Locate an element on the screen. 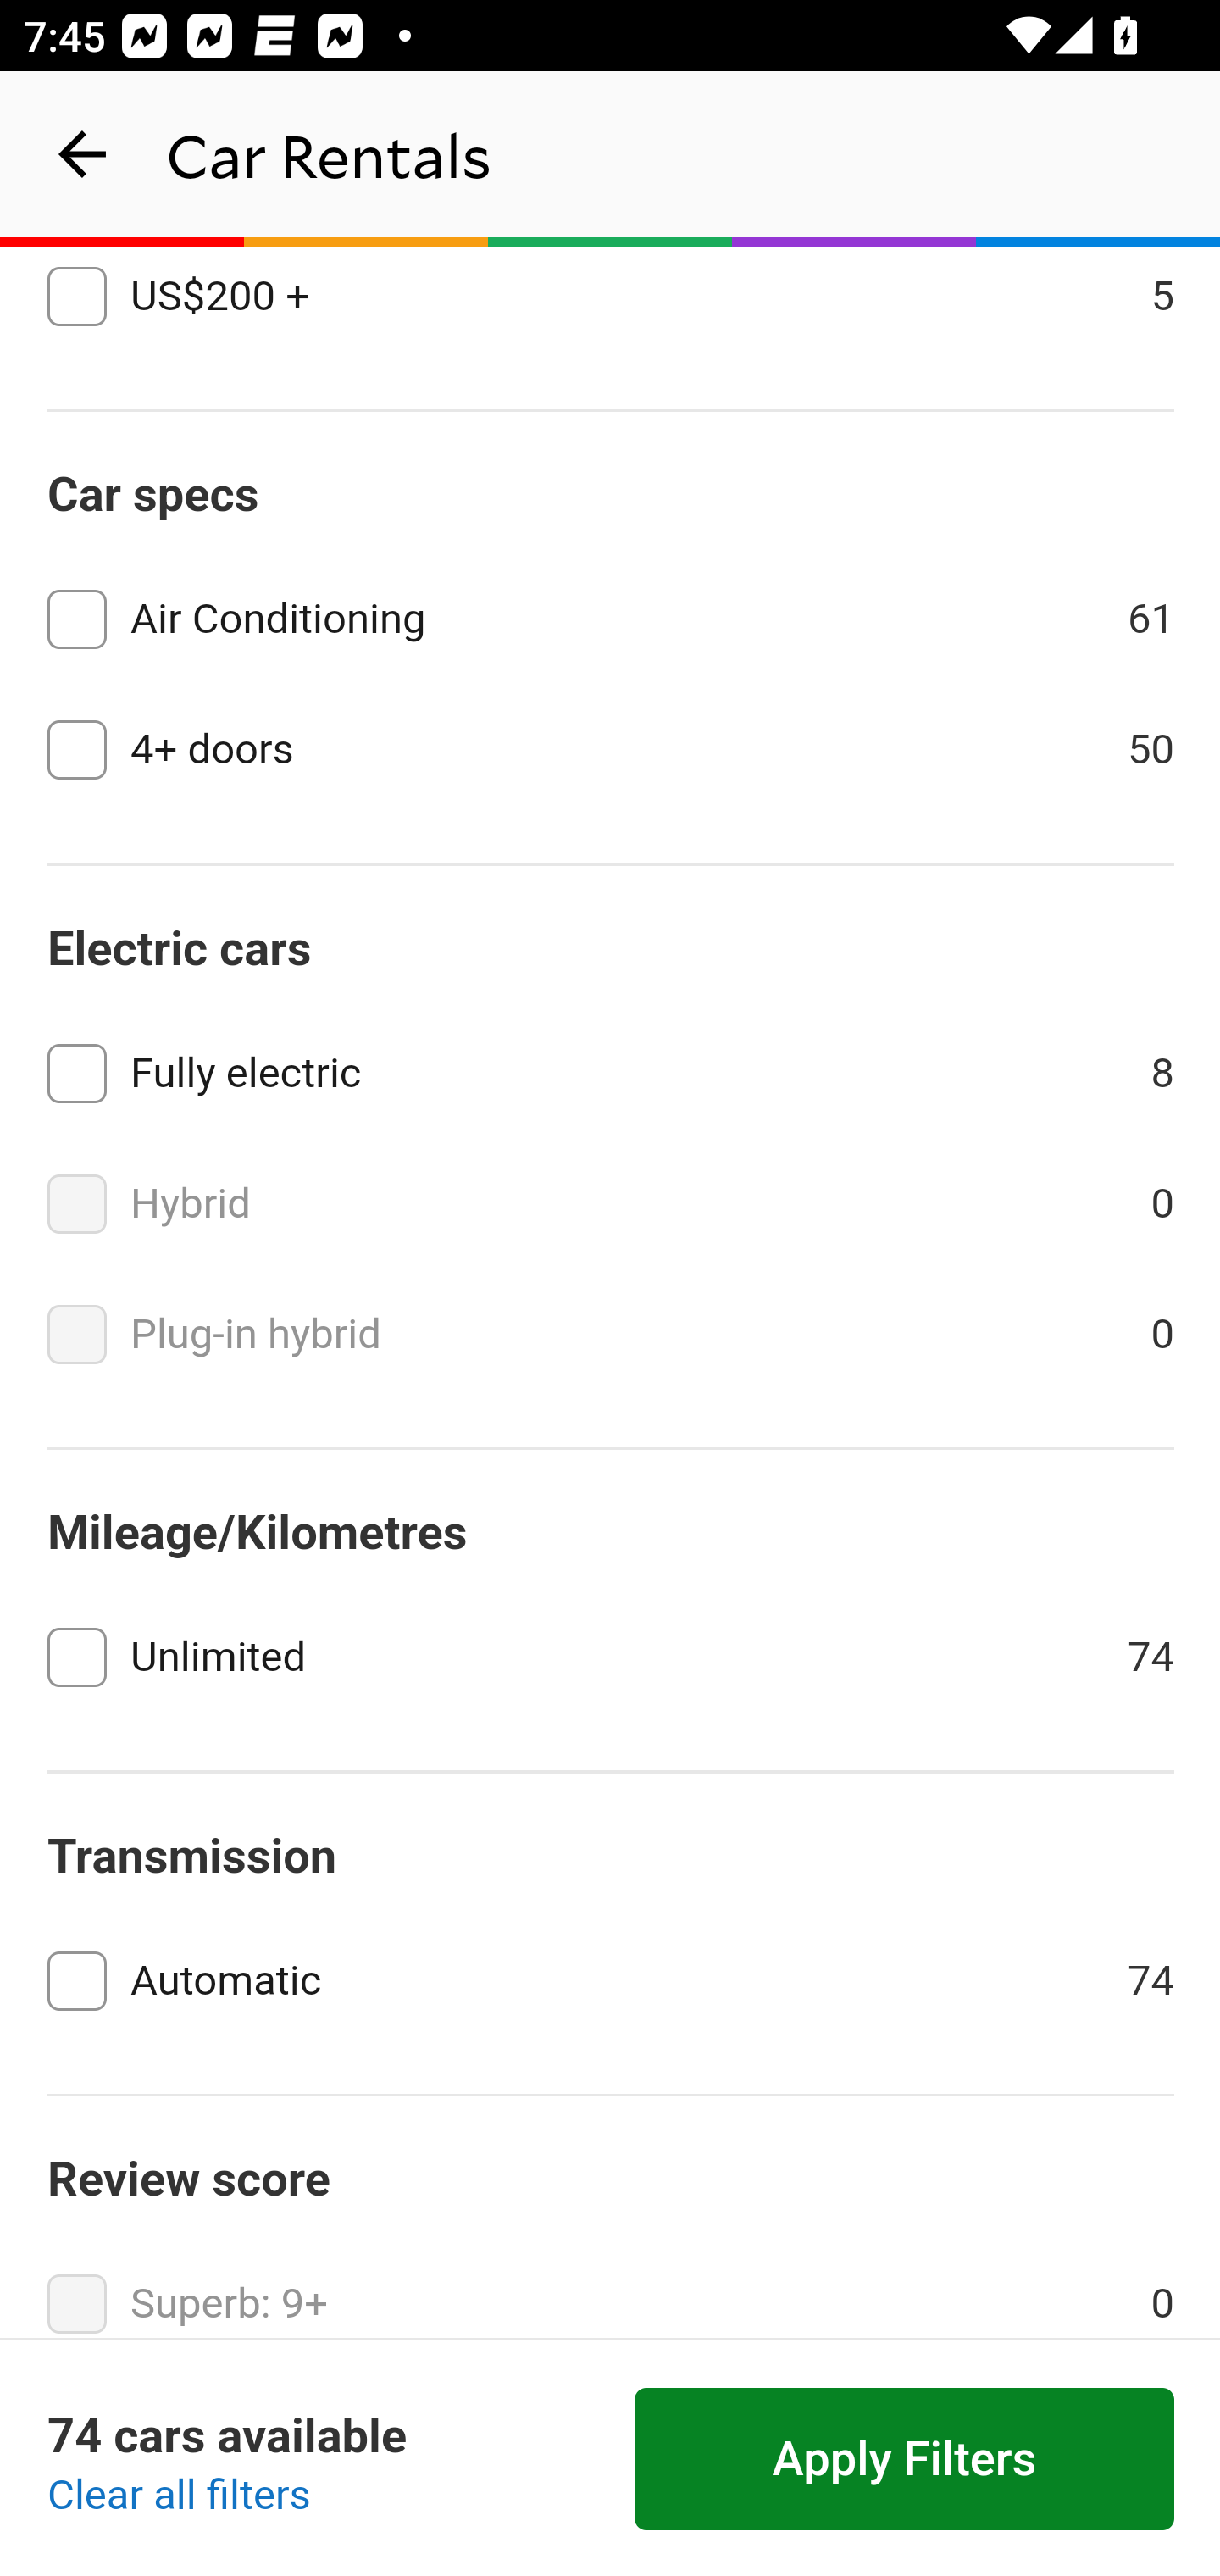 The height and width of the screenshot is (2576, 1220). Clear all filters is located at coordinates (180, 2496).